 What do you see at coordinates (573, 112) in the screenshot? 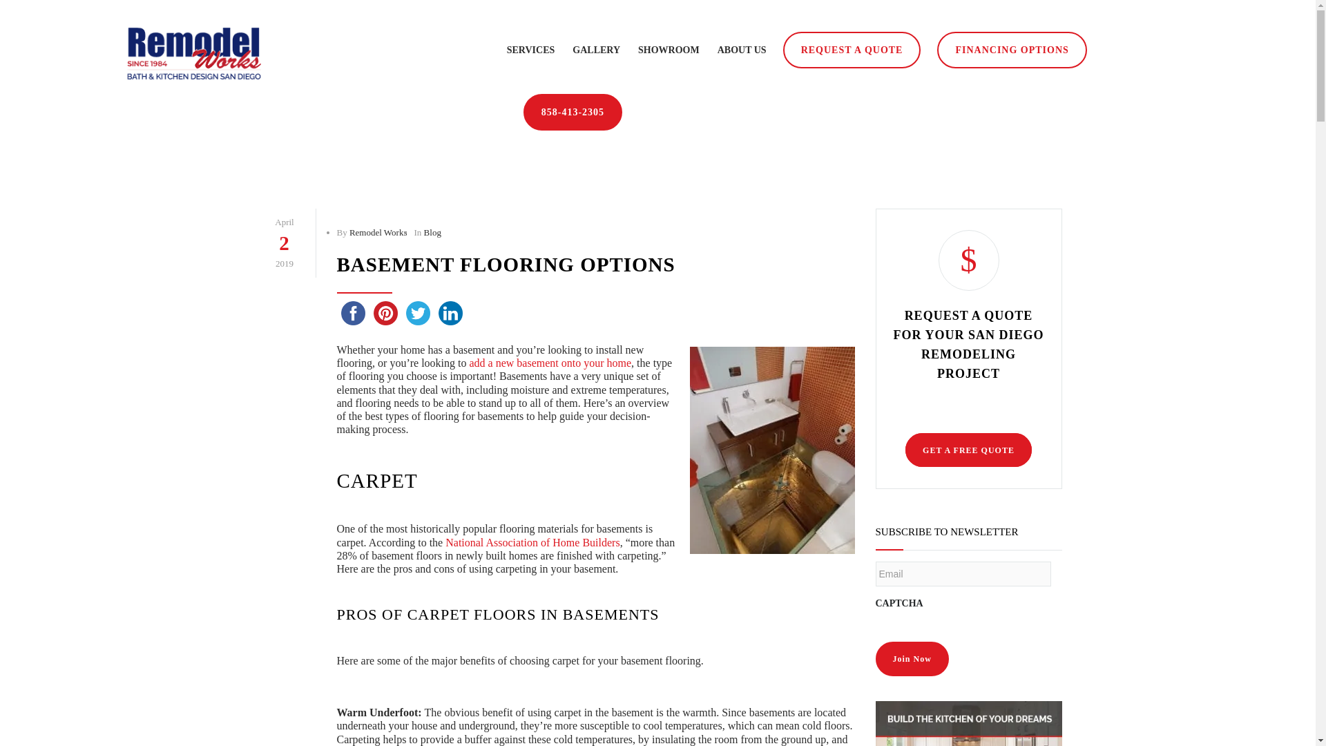
I see `858-413-2305` at bounding box center [573, 112].